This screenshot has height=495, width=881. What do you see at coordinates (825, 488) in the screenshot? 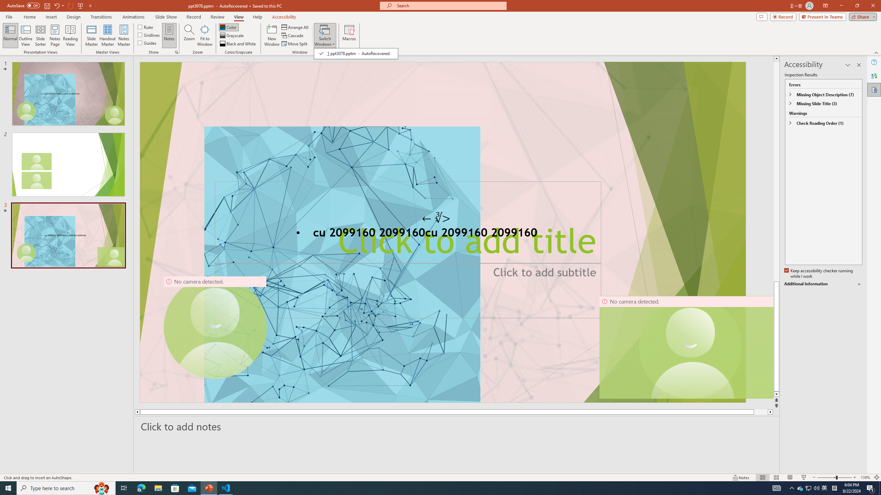
I see `IME Mode Icon - IME is disabled` at bounding box center [825, 488].